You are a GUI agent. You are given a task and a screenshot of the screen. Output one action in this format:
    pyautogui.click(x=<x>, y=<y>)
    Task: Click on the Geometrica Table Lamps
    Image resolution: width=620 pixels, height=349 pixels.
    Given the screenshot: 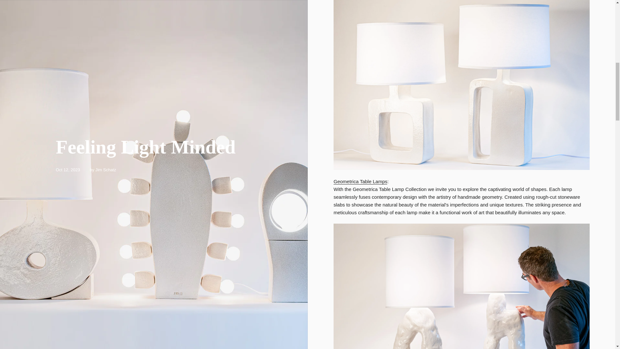 What is the action you would take?
    pyautogui.click(x=360, y=182)
    